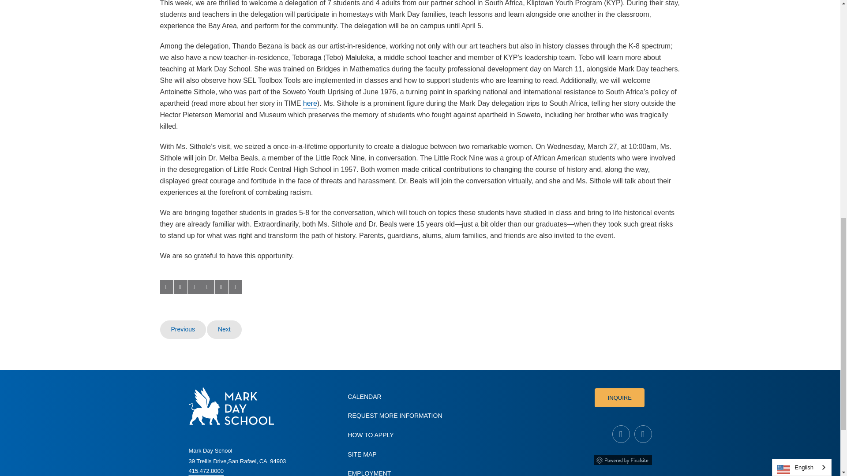 This screenshot has width=847, height=476. What do you see at coordinates (623, 458) in the screenshot?
I see `Powered by Finalsite opens in a new window` at bounding box center [623, 458].